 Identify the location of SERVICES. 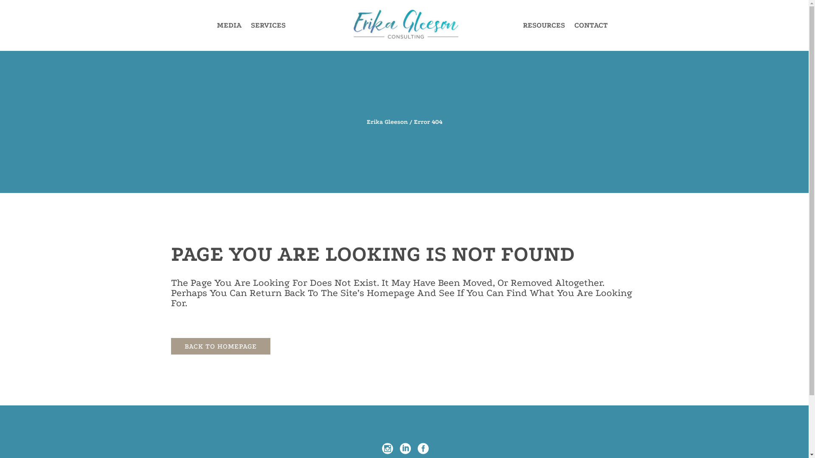
(268, 25).